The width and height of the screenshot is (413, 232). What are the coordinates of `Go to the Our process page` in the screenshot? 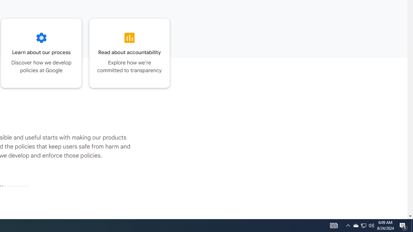 It's located at (41, 53).